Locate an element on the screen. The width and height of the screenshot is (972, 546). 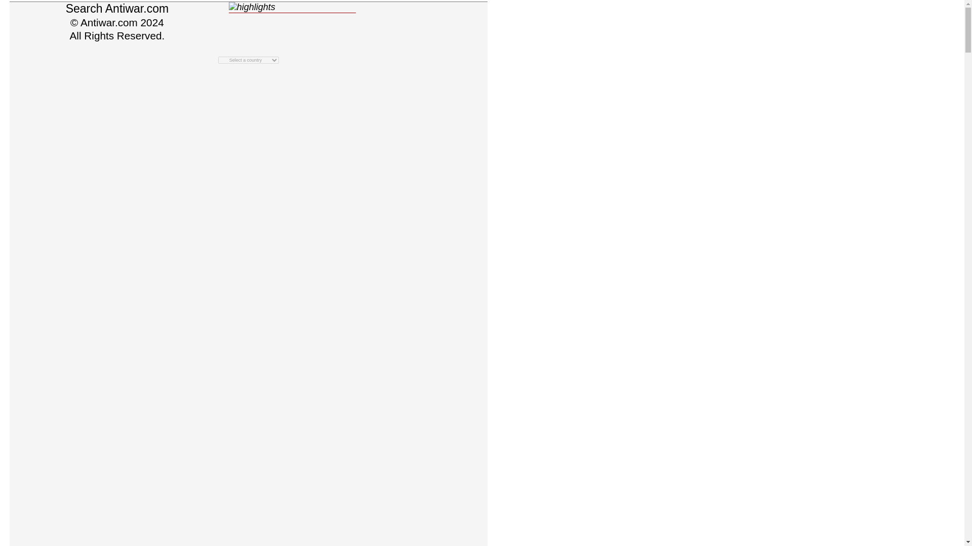
About Antiwar.com is located at coordinates (157, 7).